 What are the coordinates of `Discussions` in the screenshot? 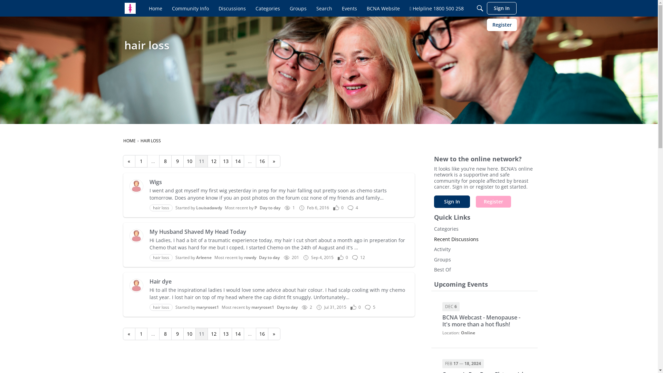 It's located at (232, 8).